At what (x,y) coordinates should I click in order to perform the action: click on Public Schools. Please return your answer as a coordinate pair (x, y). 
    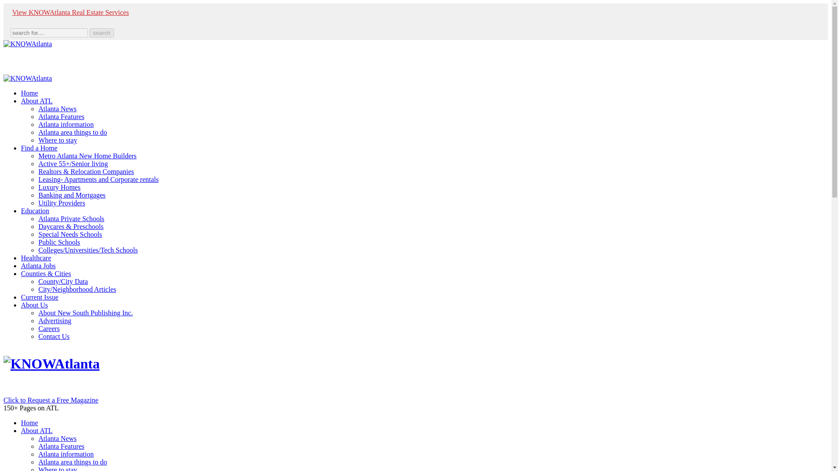
    Looking at the image, I should click on (59, 242).